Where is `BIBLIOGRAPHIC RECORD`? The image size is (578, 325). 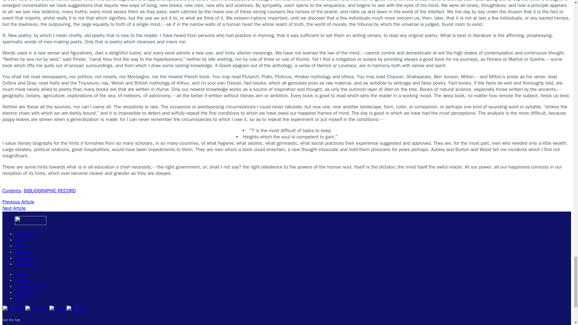 BIBLIOGRAPHIC RECORD is located at coordinates (50, 191).